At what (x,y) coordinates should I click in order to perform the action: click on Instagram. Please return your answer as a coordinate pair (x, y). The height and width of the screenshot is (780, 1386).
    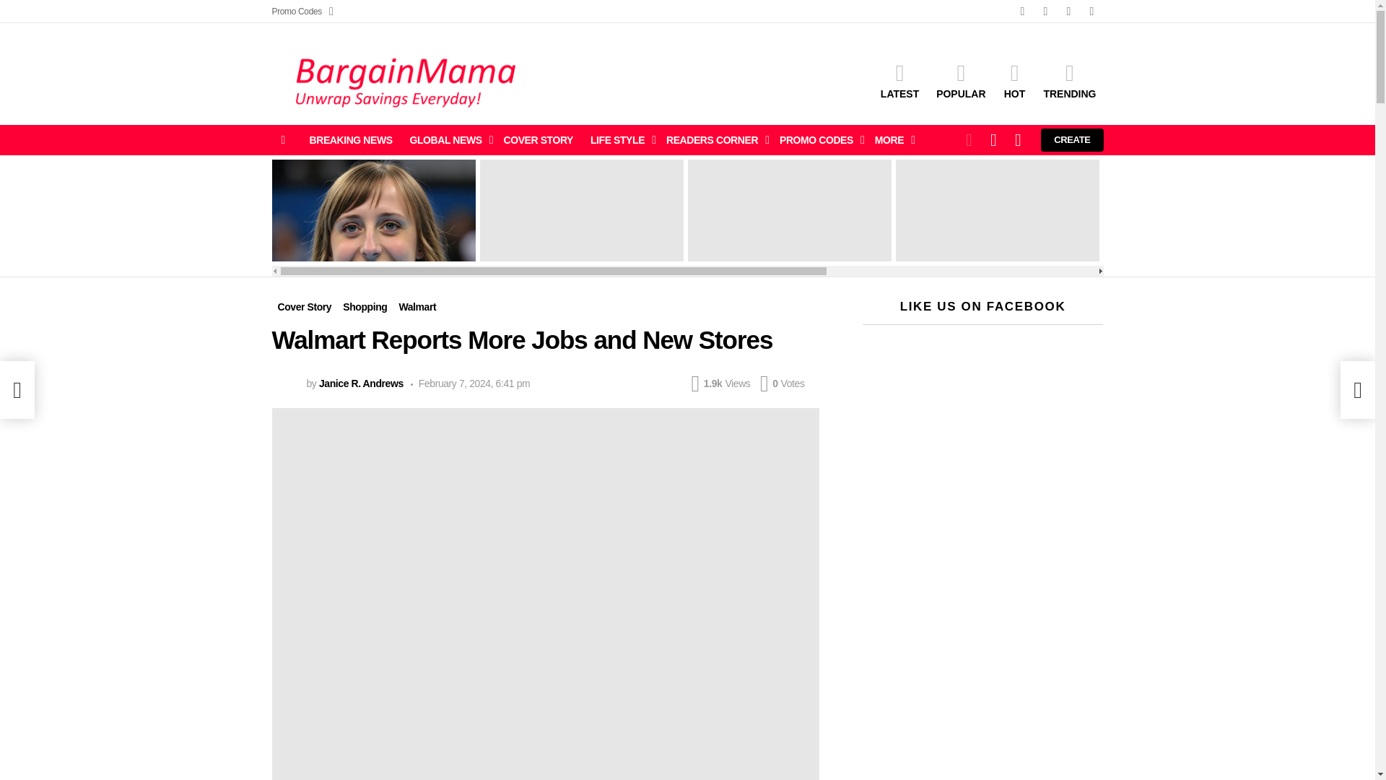
    Looking at the image, I should click on (1068, 12).